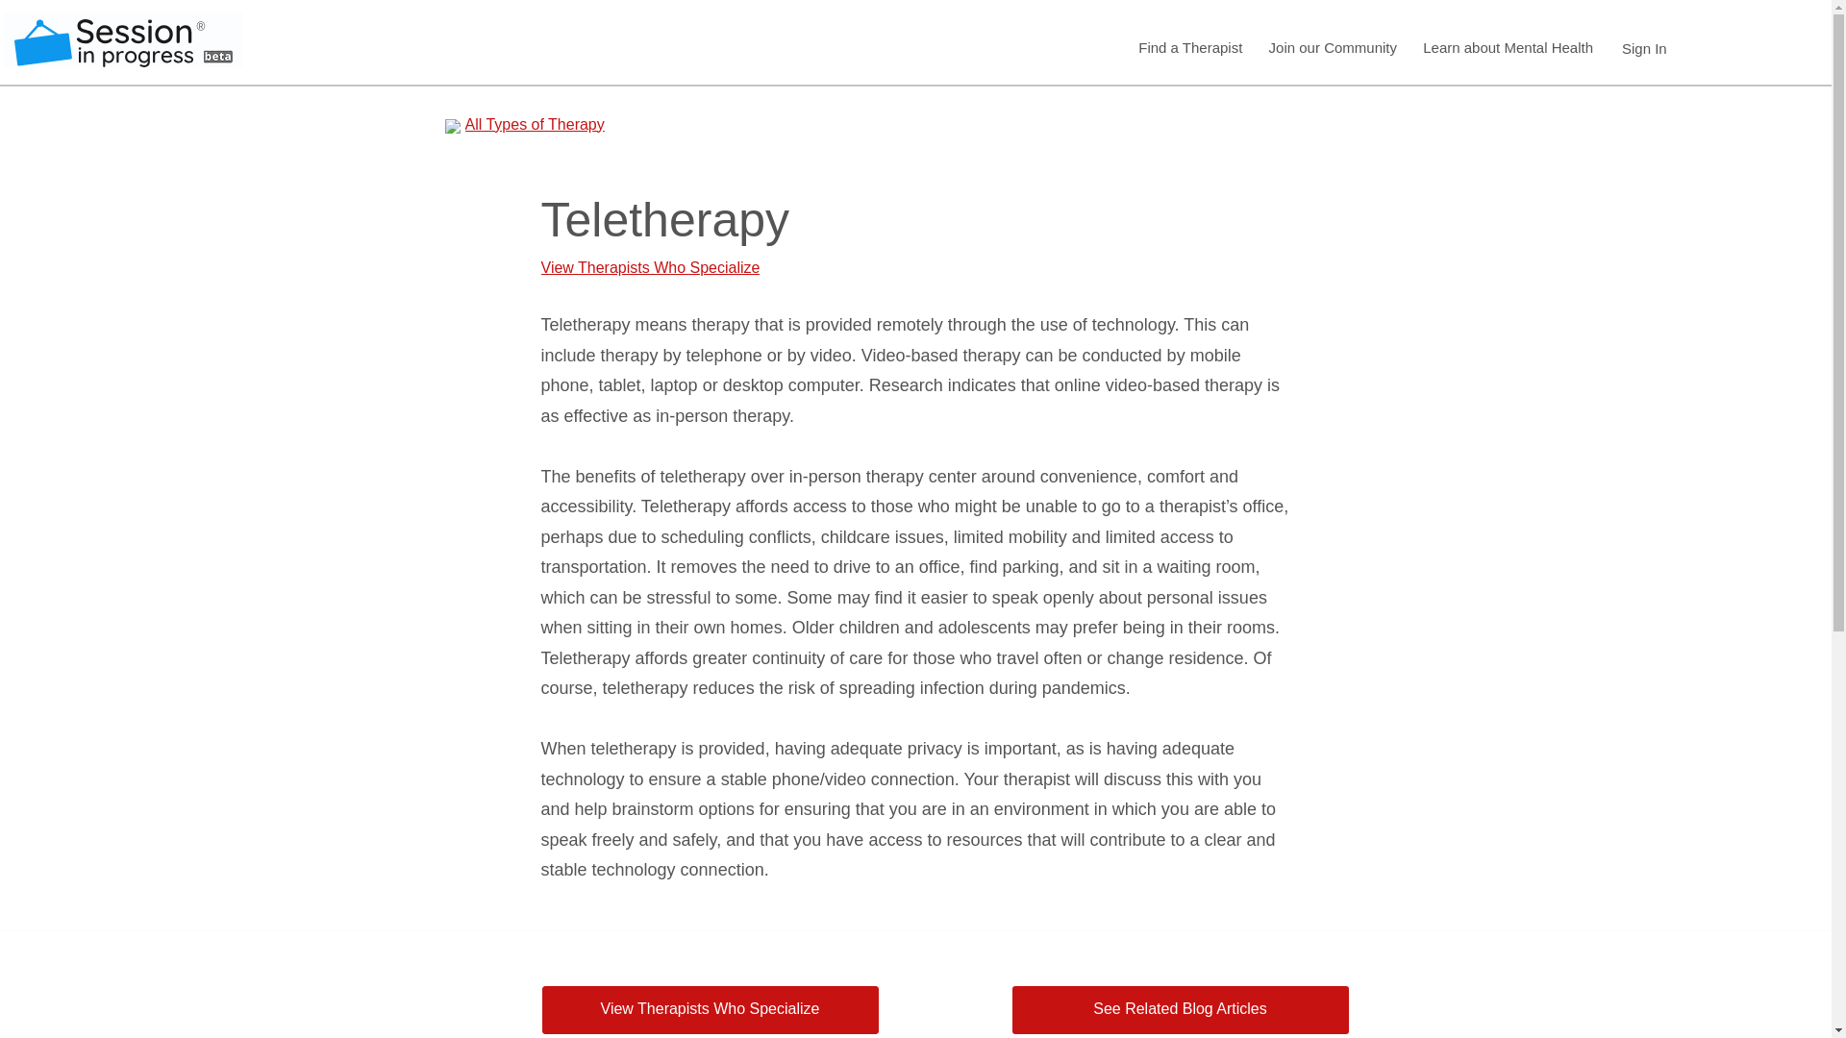  I want to click on Site is in beta, so click(217, 56).